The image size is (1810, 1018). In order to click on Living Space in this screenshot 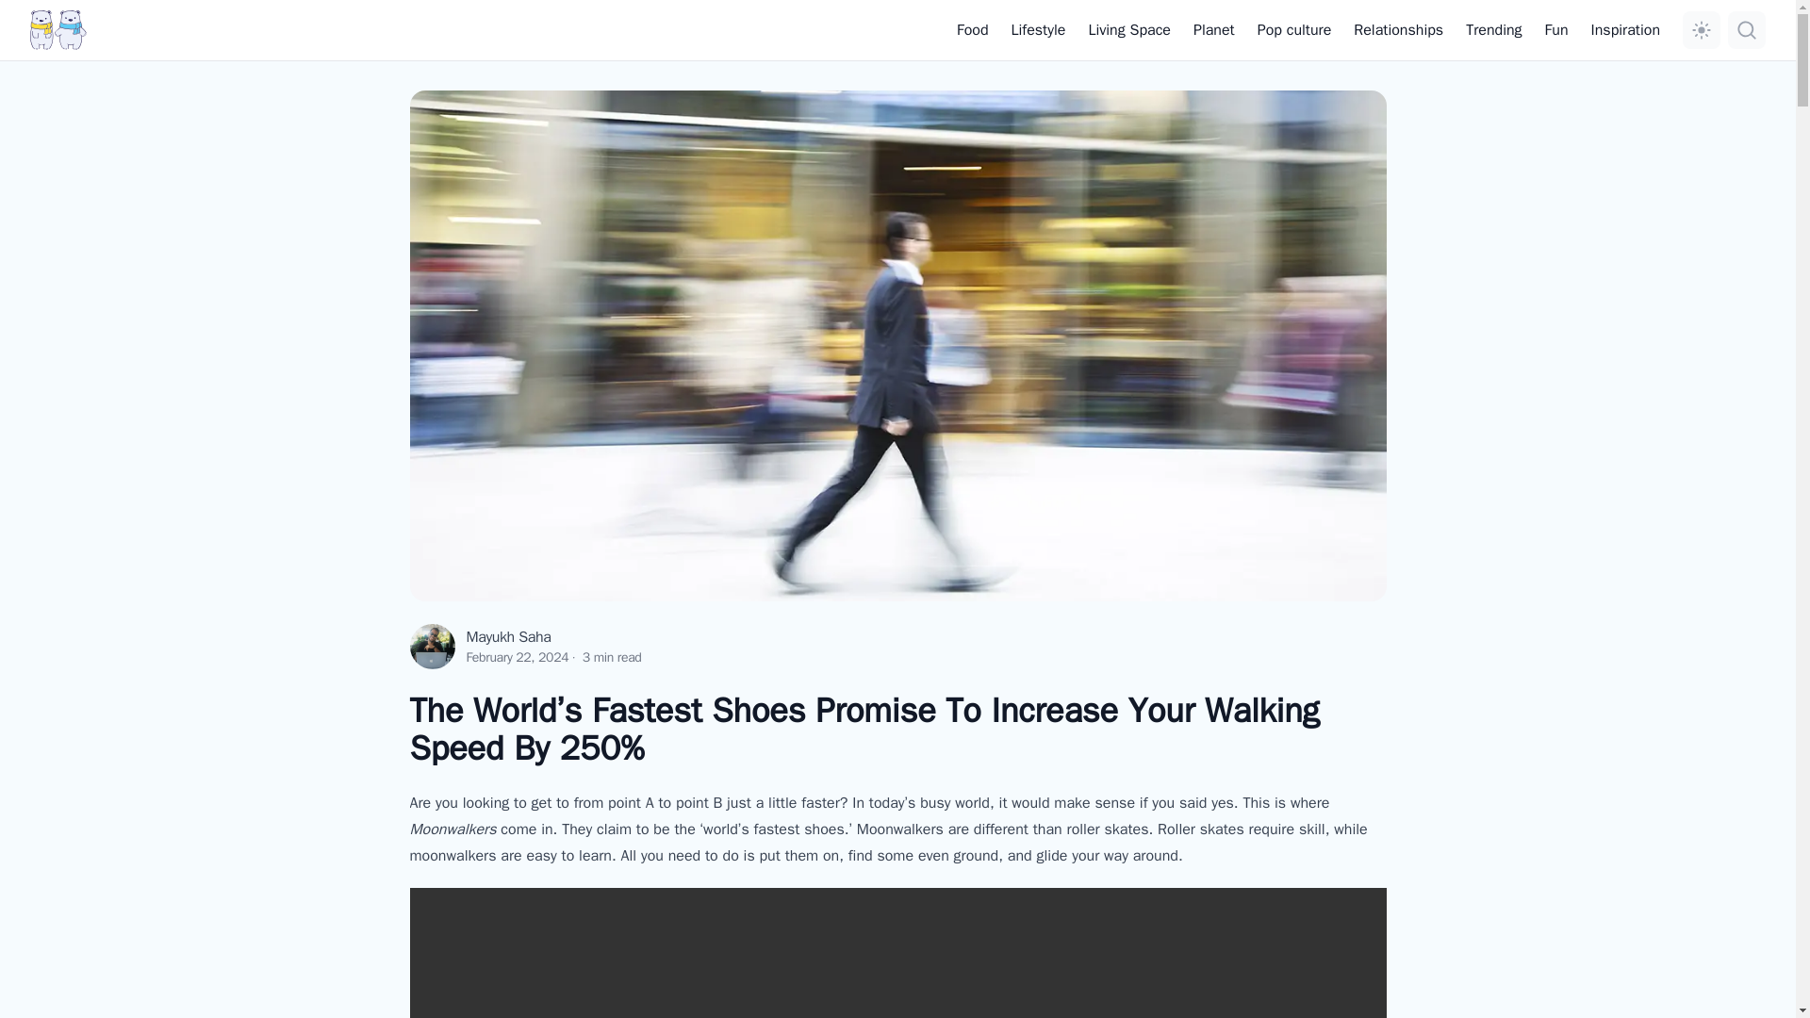, I will do `click(1129, 30)`.